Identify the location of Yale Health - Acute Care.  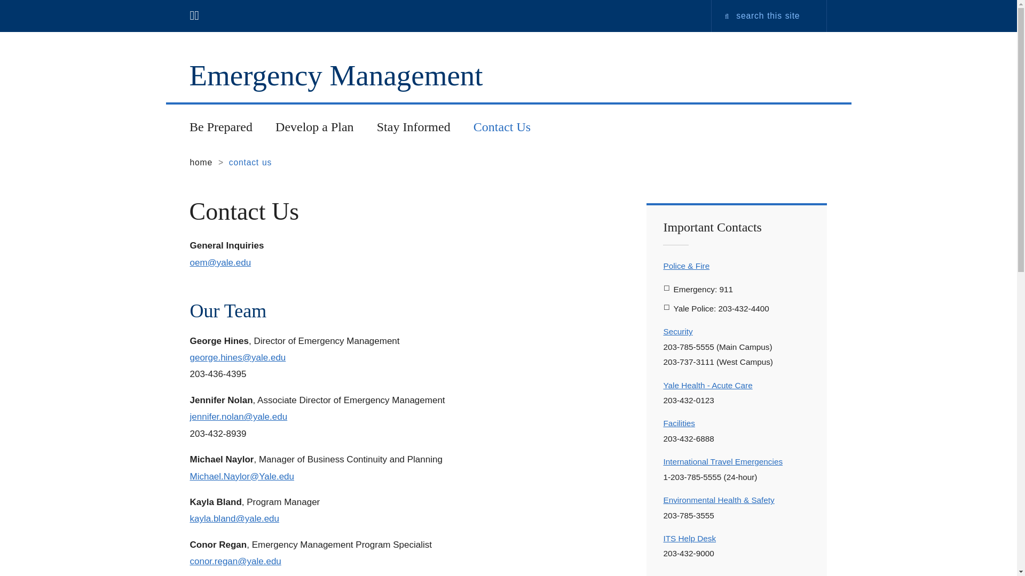
(708, 385).